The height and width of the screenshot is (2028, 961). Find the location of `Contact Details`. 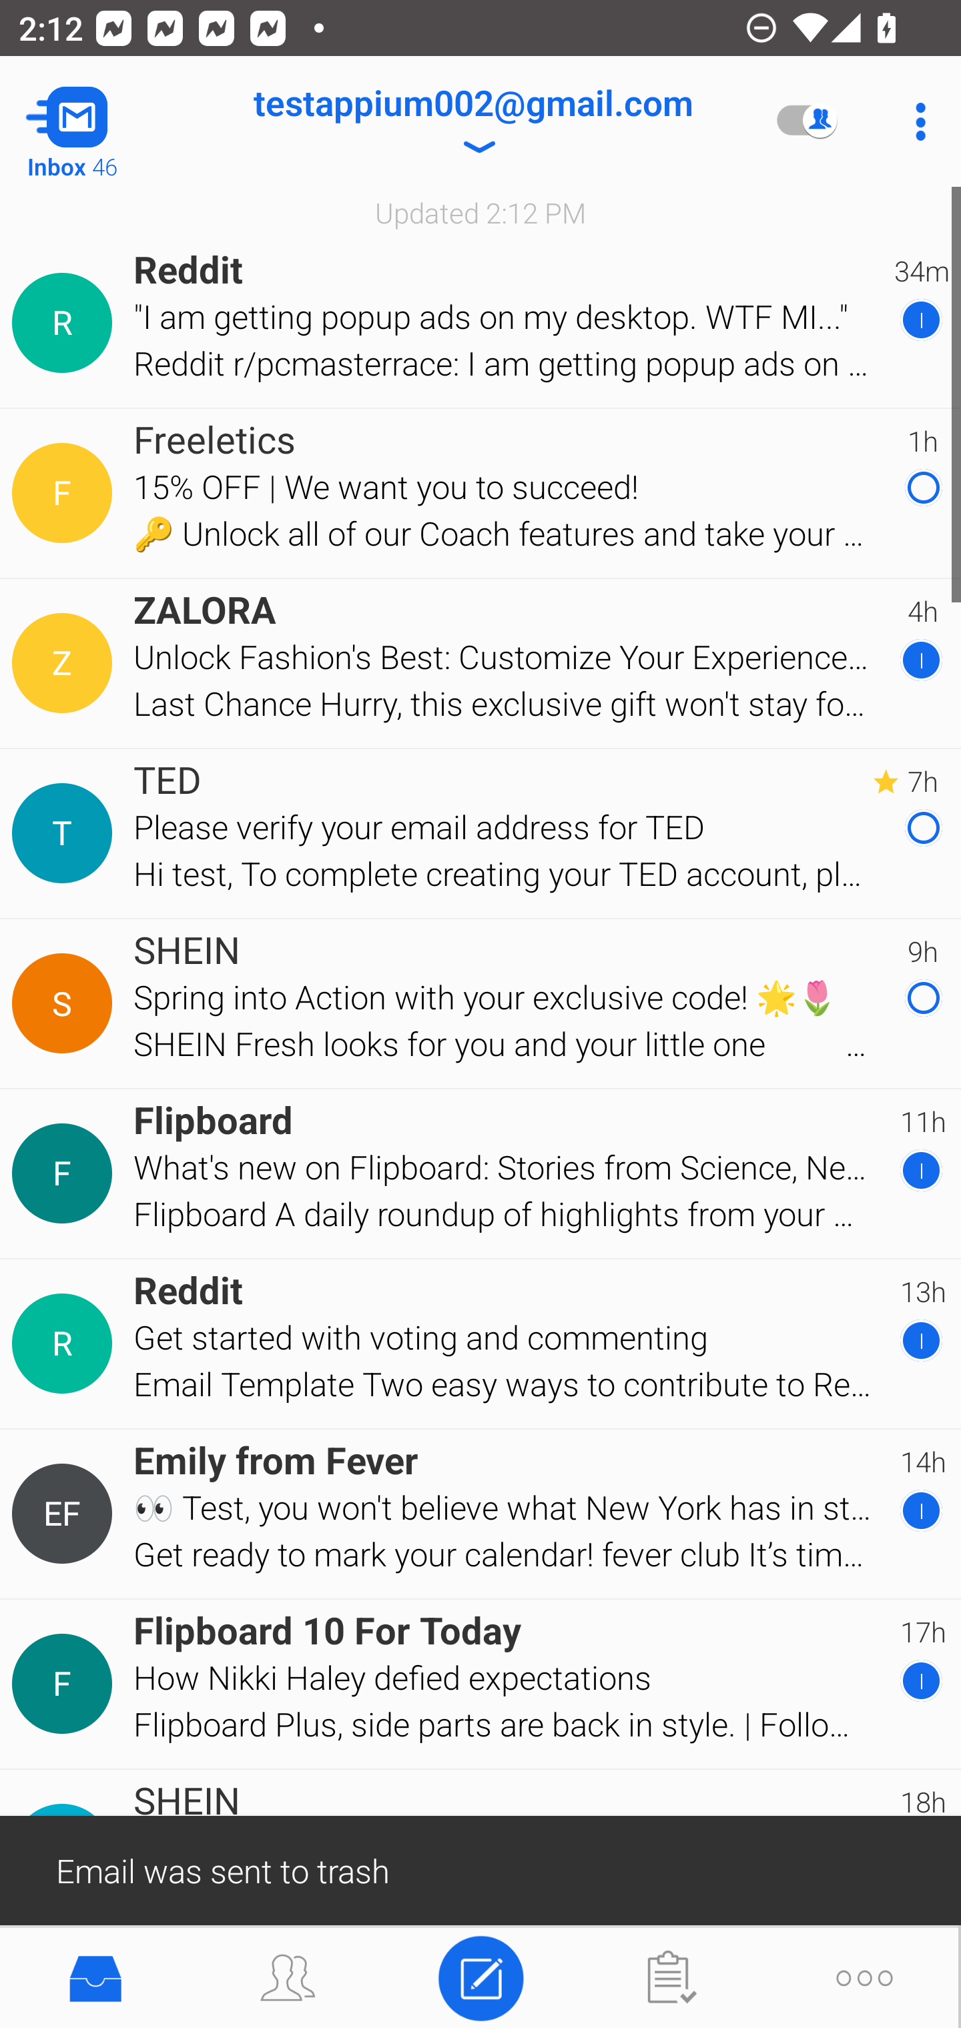

Contact Details is located at coordinates (65, 1003).